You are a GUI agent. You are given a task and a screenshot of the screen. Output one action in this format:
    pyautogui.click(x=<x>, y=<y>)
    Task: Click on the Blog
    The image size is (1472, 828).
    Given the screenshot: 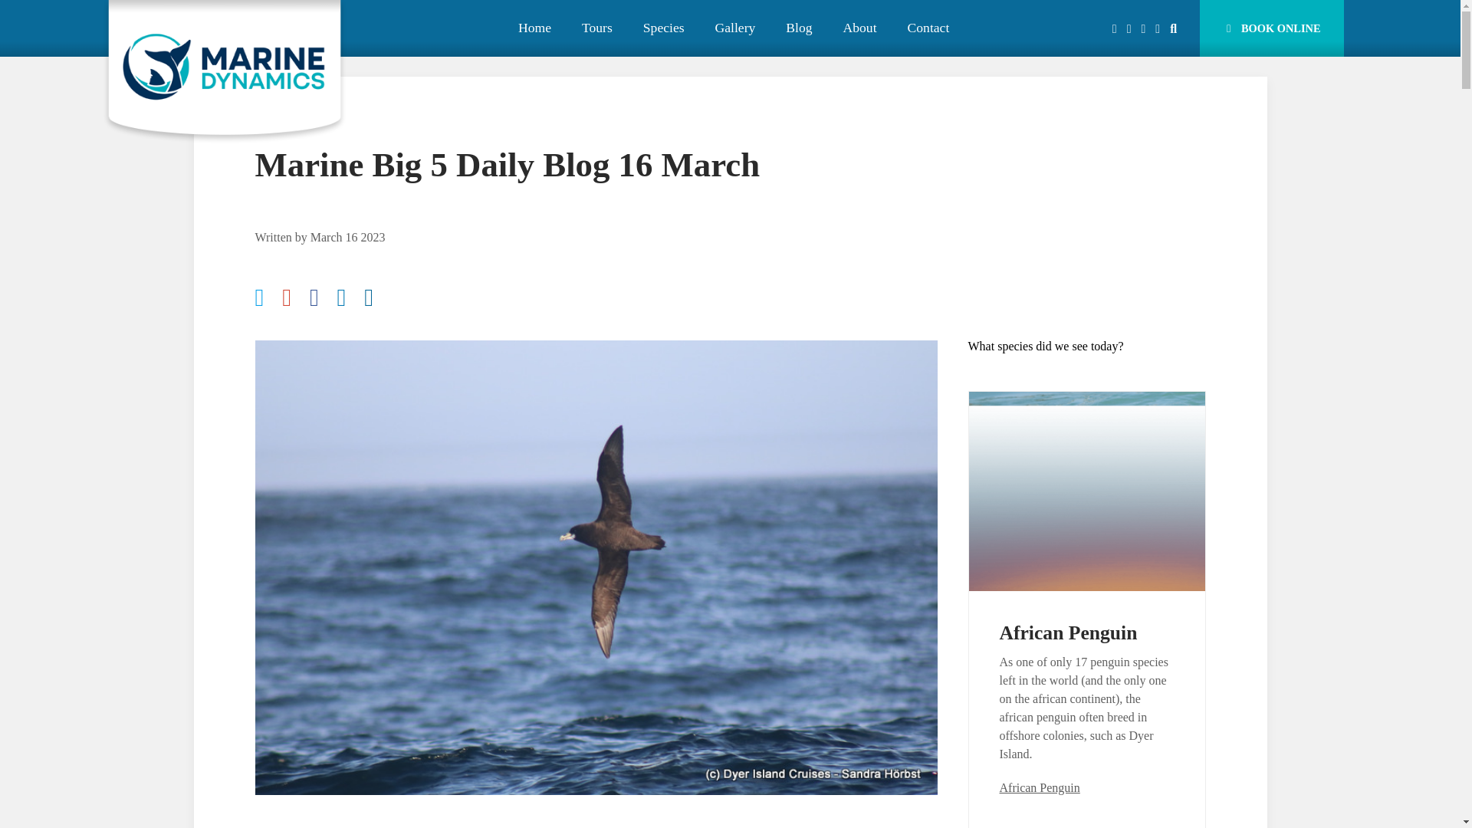 What is the action you would take?
    pyautogui.click(x=664, y=28)
    